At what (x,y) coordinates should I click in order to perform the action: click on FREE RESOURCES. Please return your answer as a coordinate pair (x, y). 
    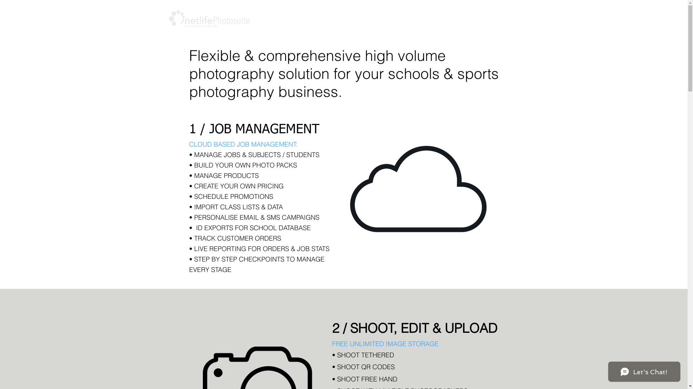
    Looking at the image, I should click on (472, 22).